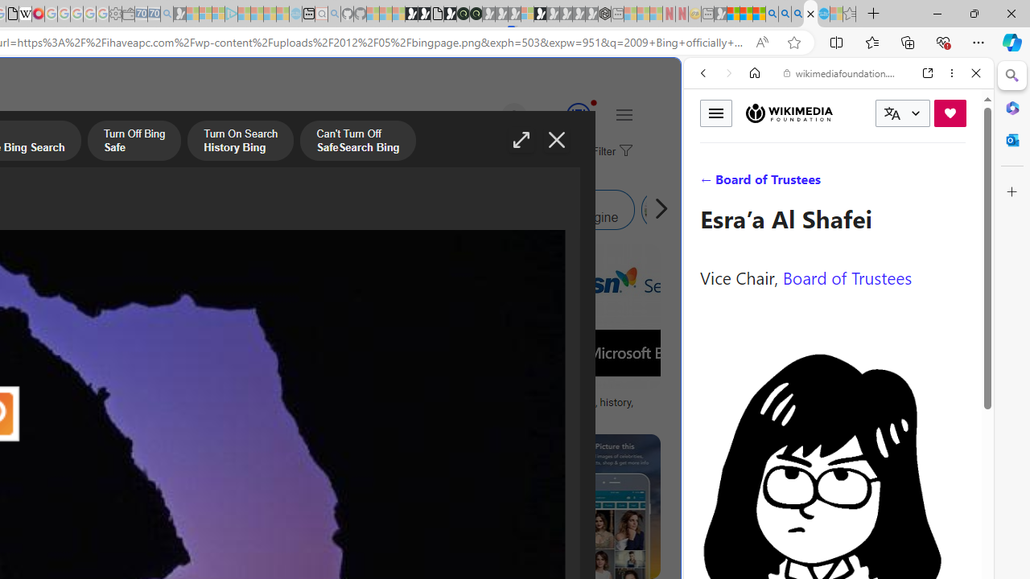  I want to click on Close split screen, so click(679, 82).